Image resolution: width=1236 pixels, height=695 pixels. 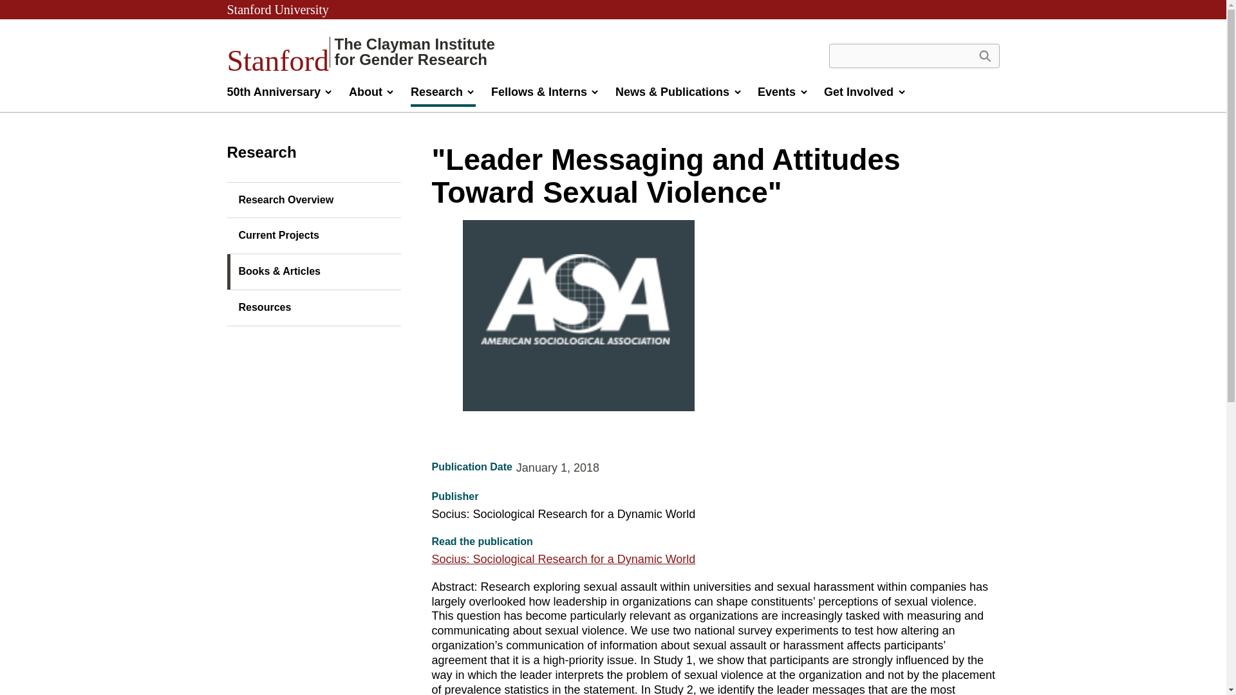 What do you see at coordinates (984, 55) in the screenshot?
I see `Search` at bounding box center [984, 55].